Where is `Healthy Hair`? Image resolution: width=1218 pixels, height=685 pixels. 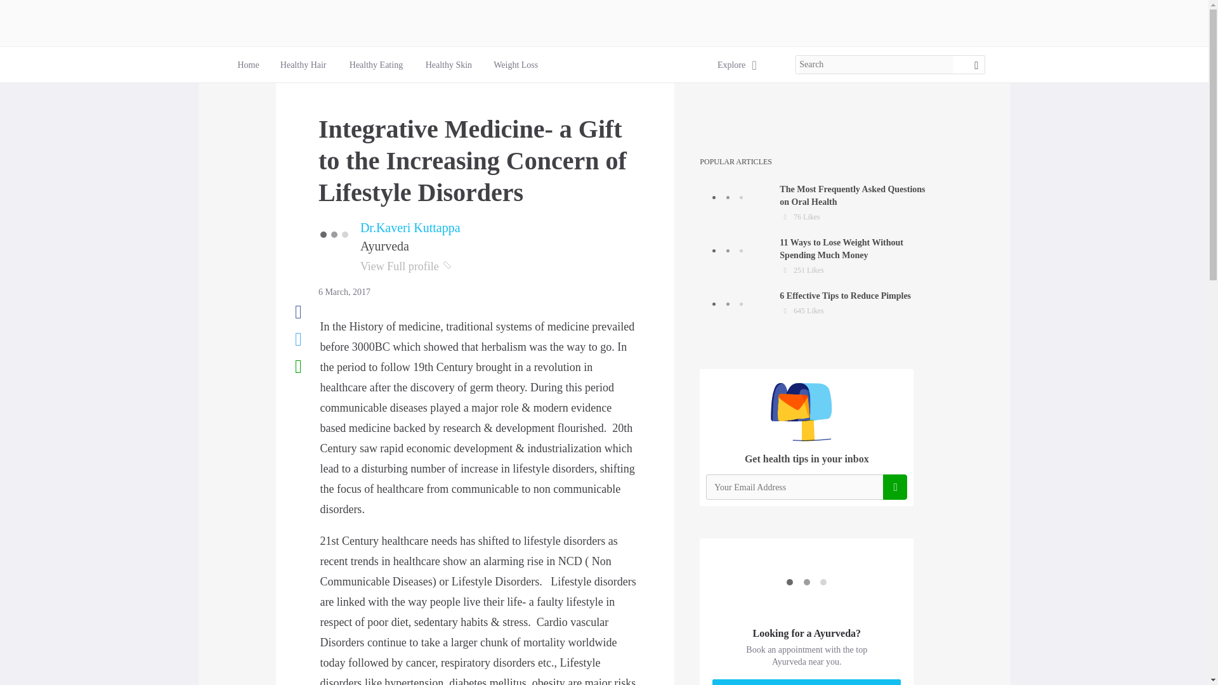
Healthy Hair is located at coordinates (377, 65).